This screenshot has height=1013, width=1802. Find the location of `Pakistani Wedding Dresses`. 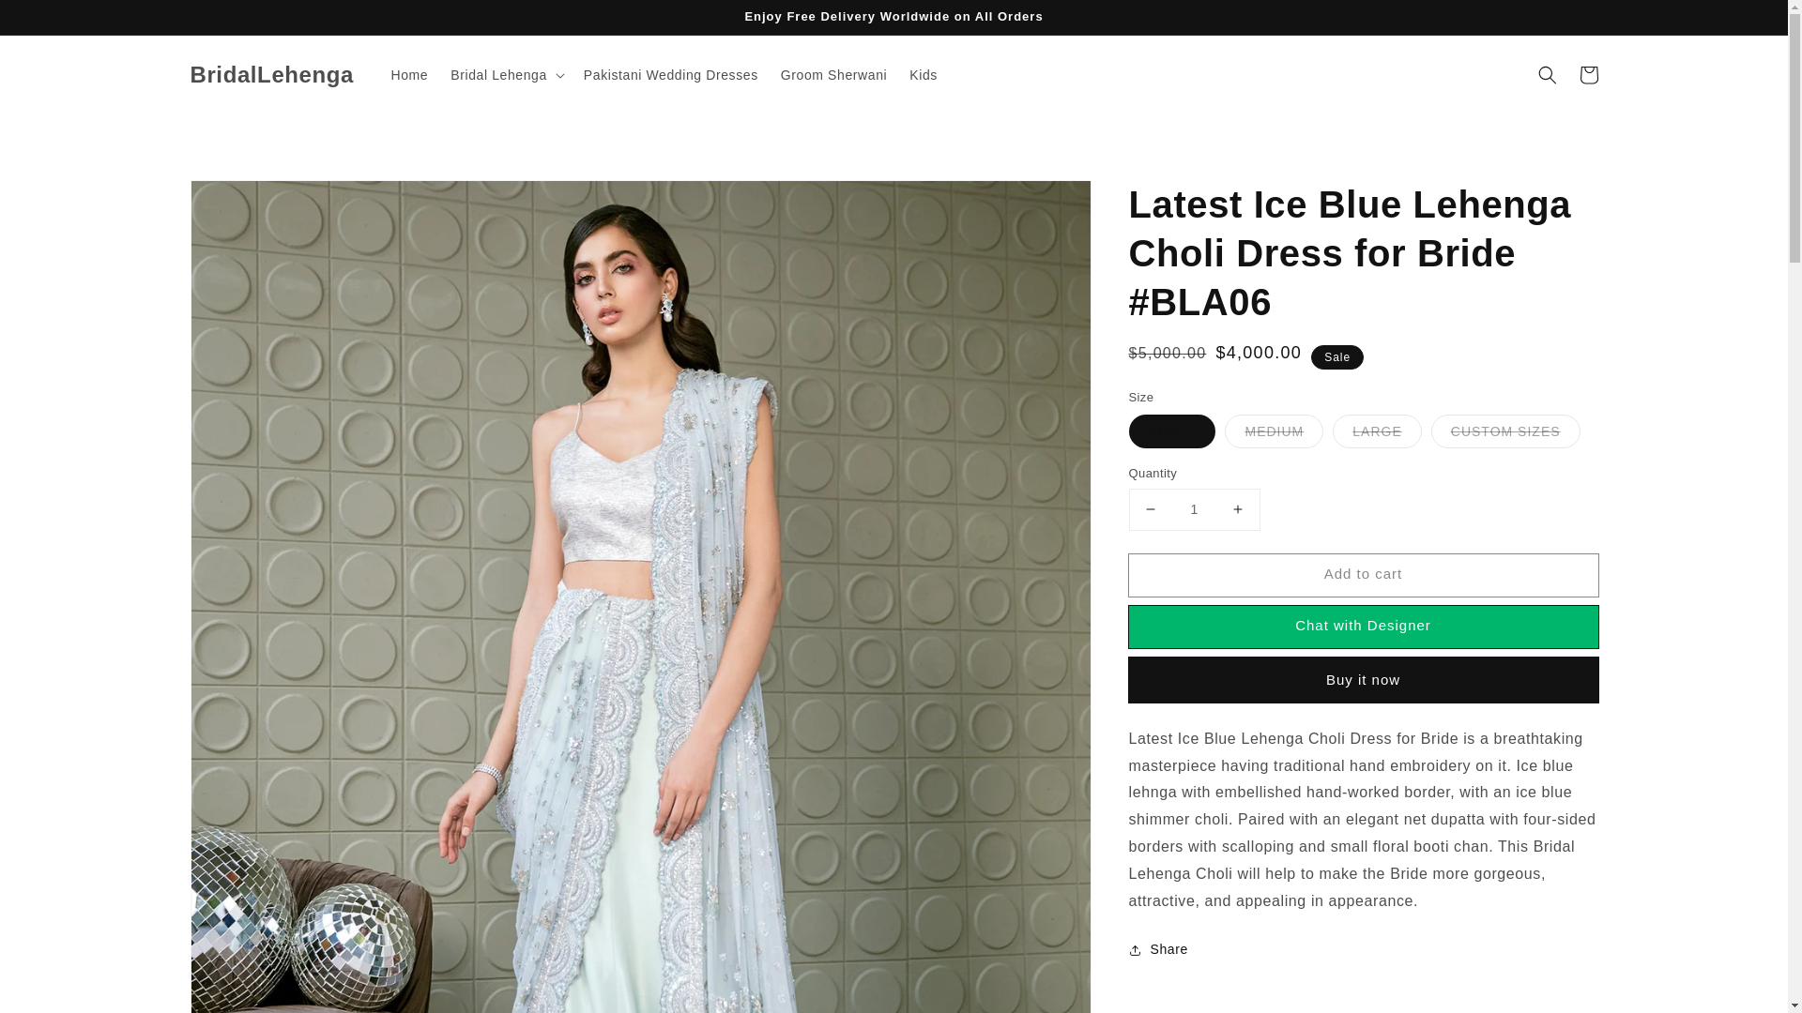

Pakistani Wedding Dresses is located at coordinates (670, 75).